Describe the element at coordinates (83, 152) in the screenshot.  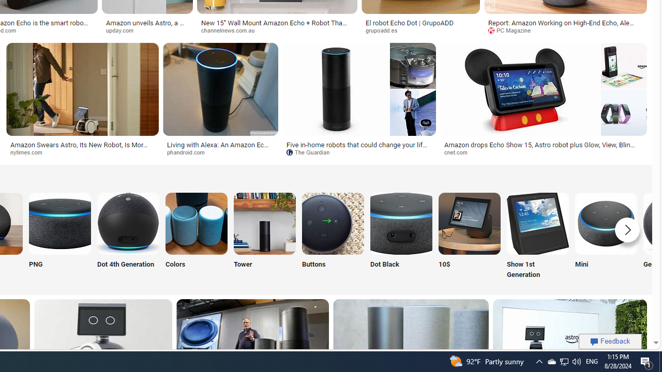
I see `nytimes.com` at that location.